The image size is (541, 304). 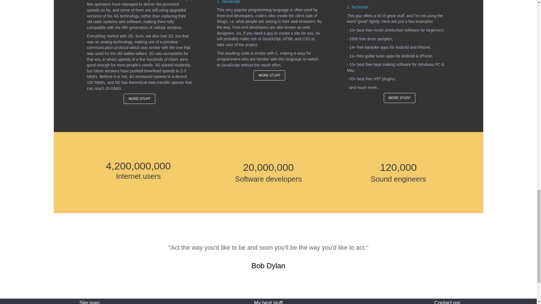 I want to click on MORE STUFF, so click(x=400, y=98).